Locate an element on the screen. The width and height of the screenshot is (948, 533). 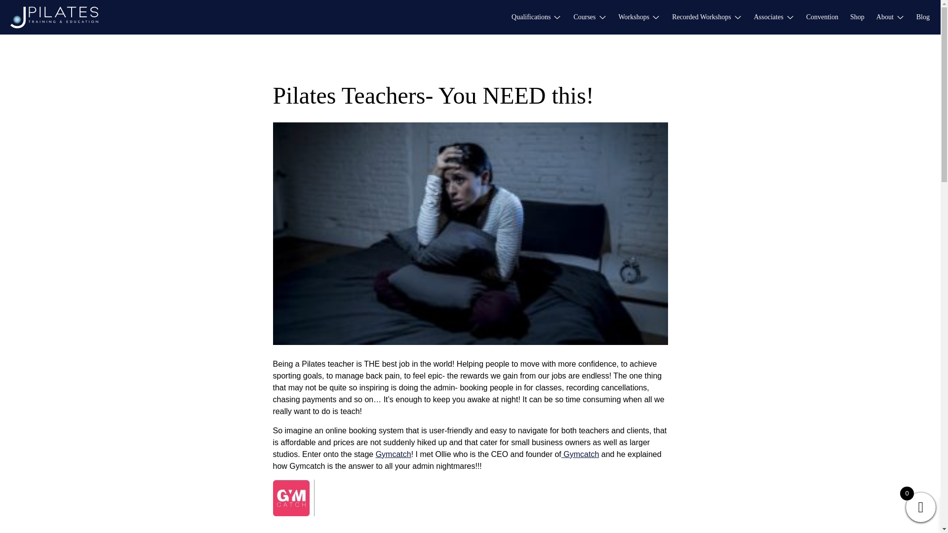
Shop is located at coordinates (857, 17).